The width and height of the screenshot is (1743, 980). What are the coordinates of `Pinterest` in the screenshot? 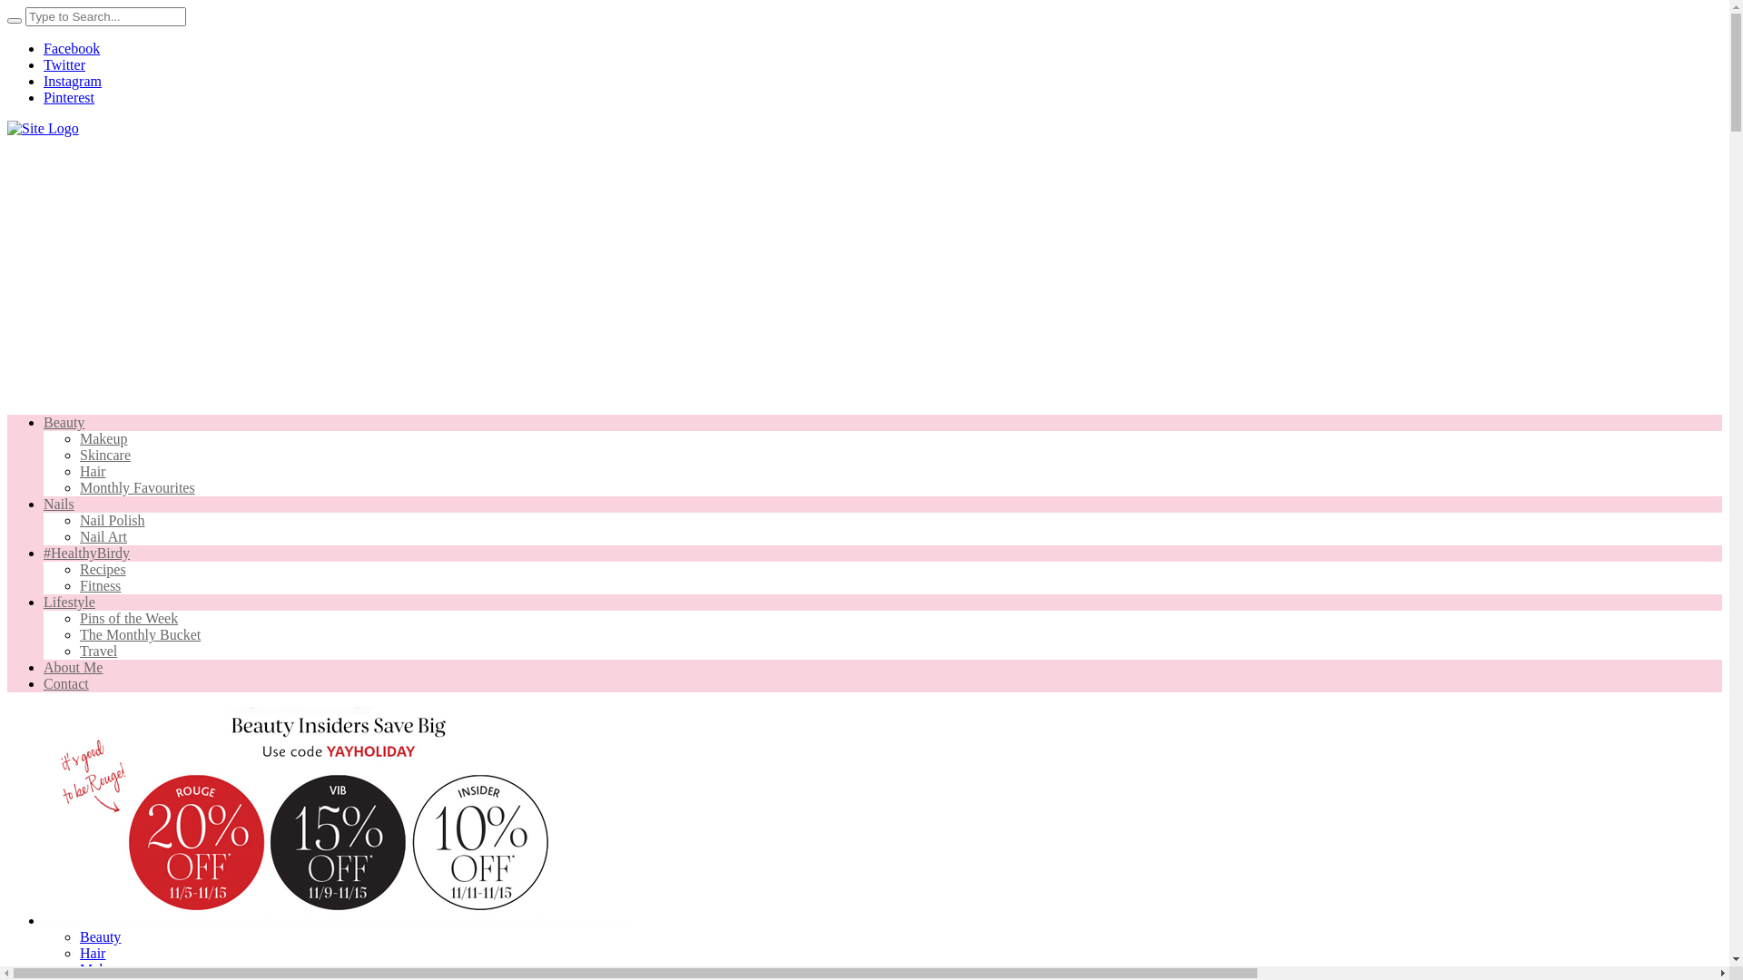 It's located at (69, 98).